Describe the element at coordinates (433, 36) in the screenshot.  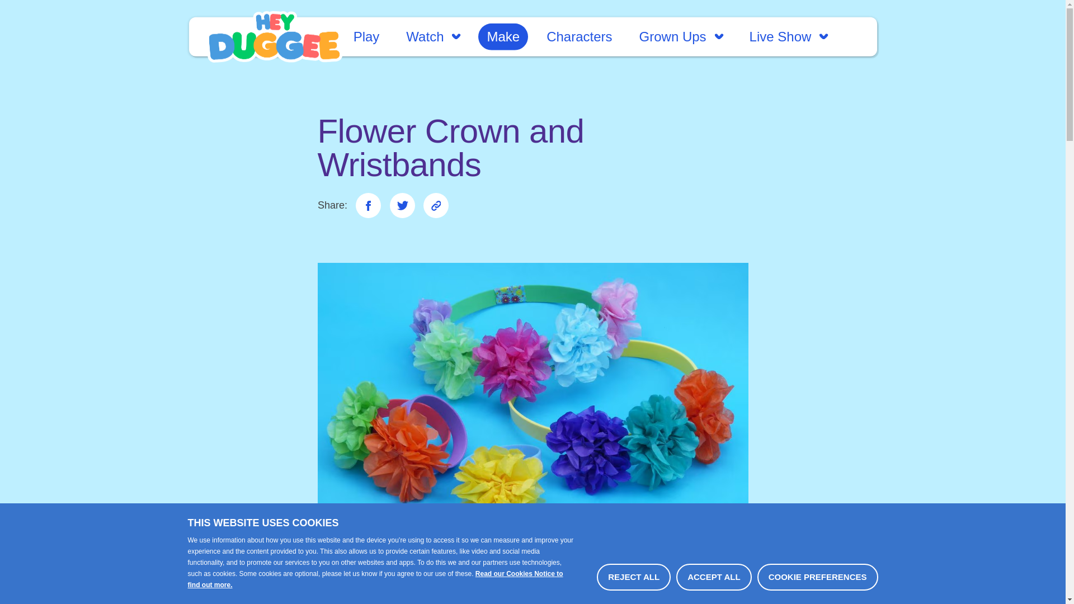
I see `Watch` at that location.